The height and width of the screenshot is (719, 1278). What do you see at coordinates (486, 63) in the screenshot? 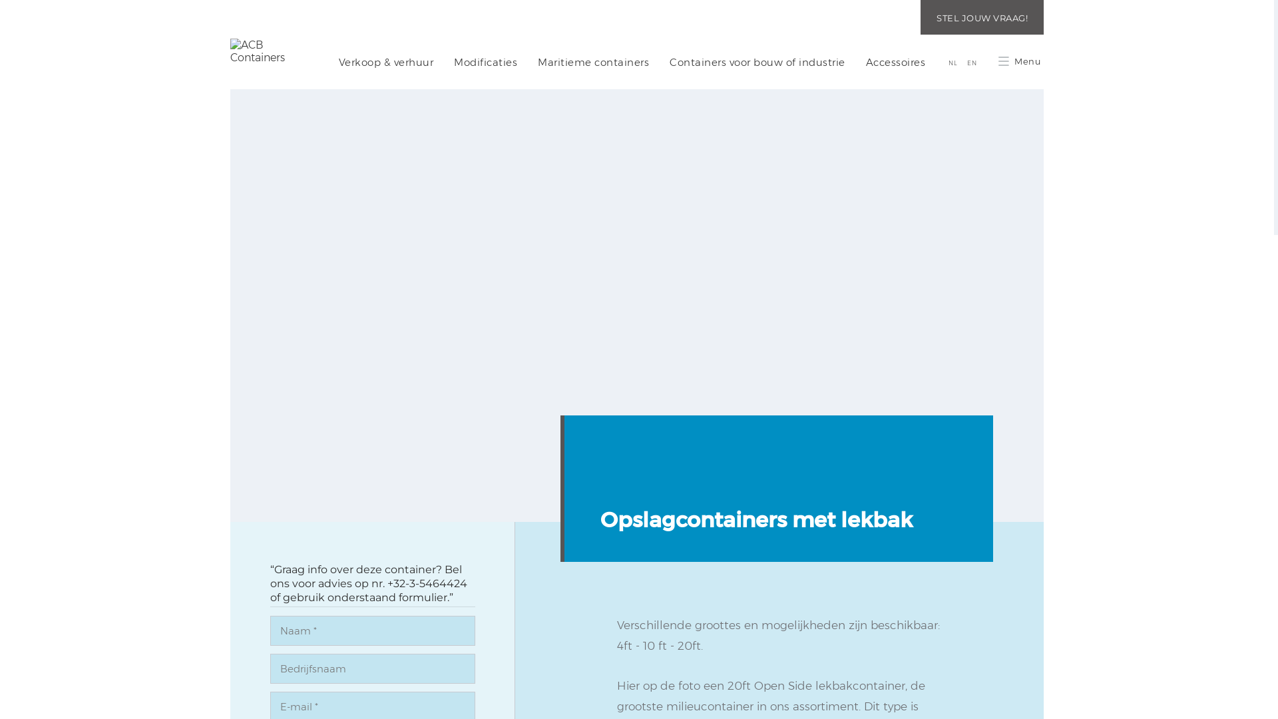
I see `Modificaties` at bounding box center [486, 63].